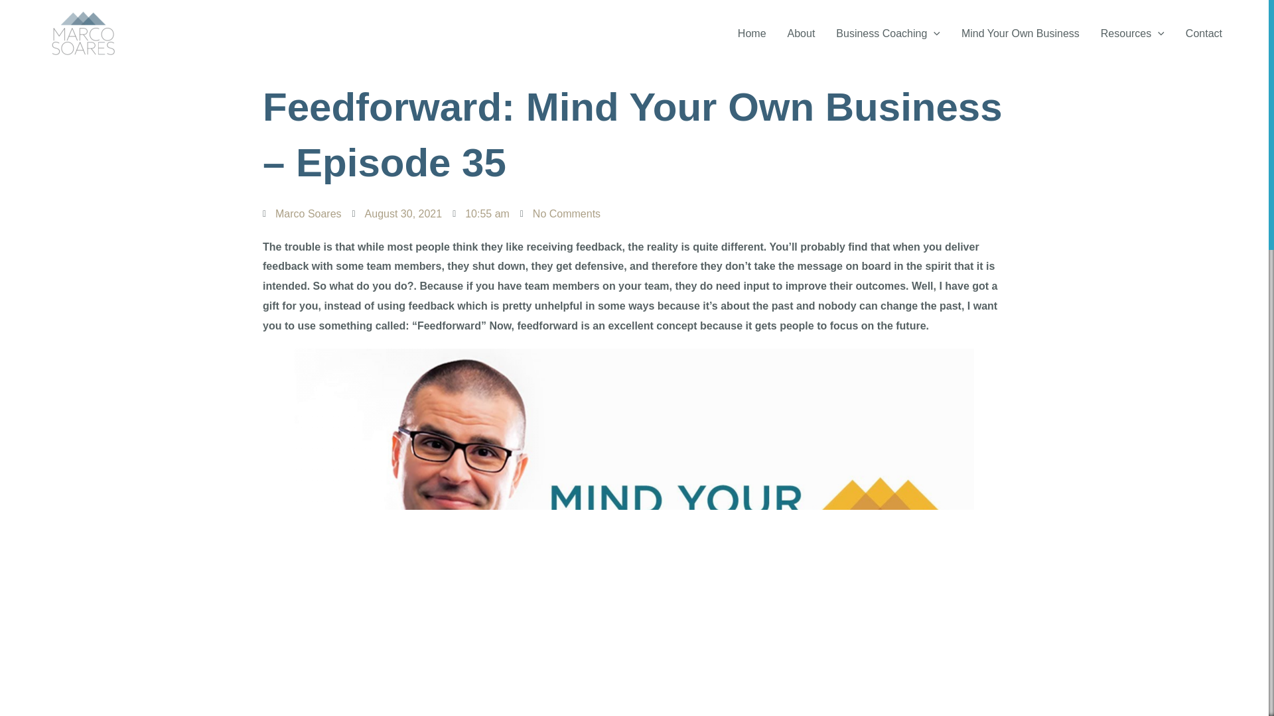 The height and width of the screenshot is (716, 1274). Describe the element at coordinates (802, 33) in the screenshot. I see `About` at that location.